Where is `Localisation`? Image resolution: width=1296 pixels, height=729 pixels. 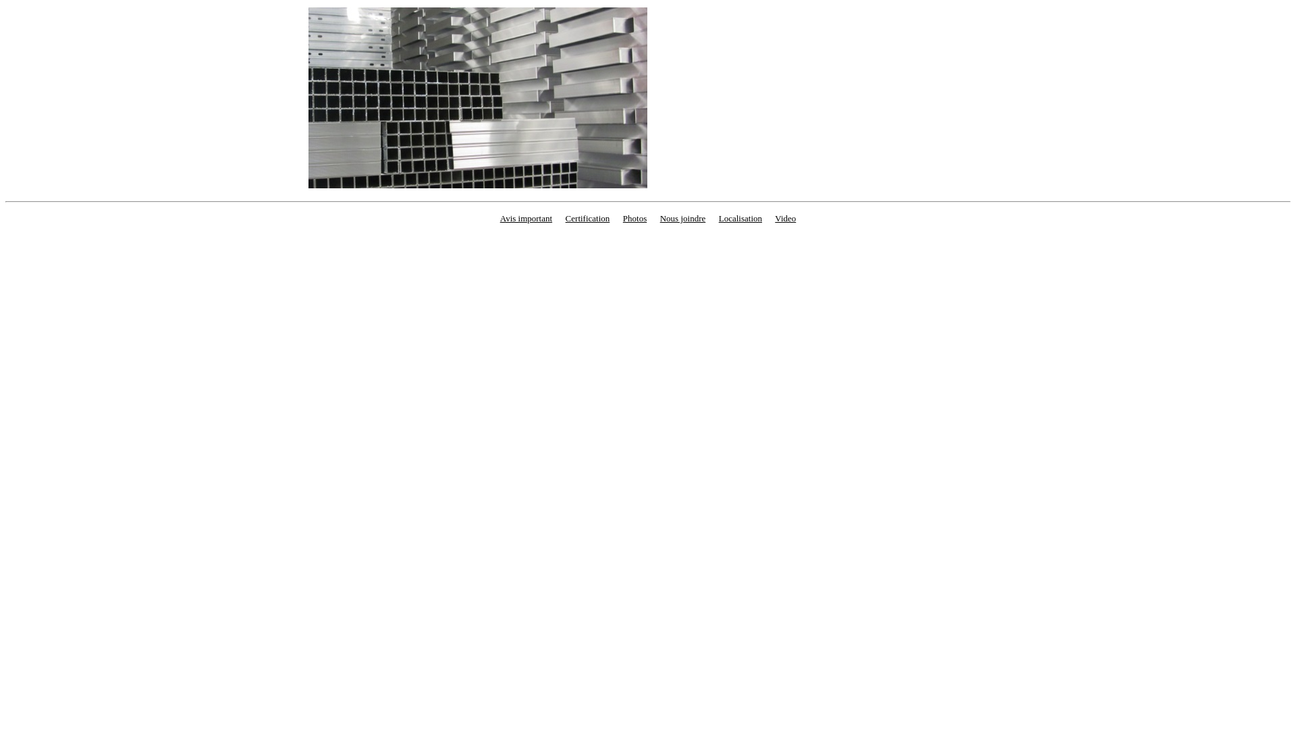
Localisation is located at coordinates (740, 219).